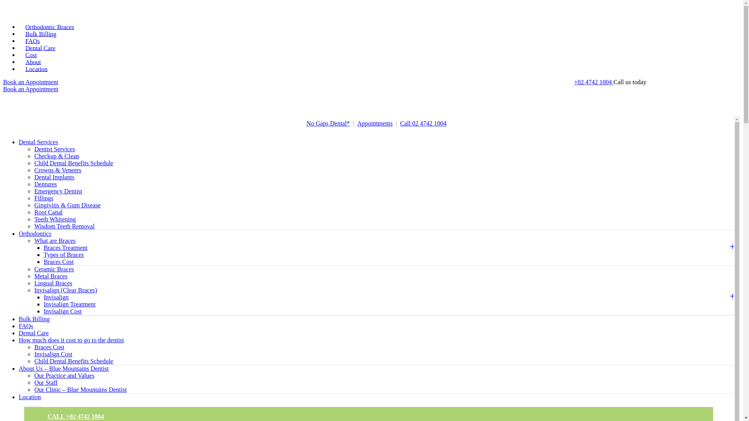  What do you see at coordinates (66, 248) in the screenshot?
I see `Braces Treatment` at bounding box center [66, 248].